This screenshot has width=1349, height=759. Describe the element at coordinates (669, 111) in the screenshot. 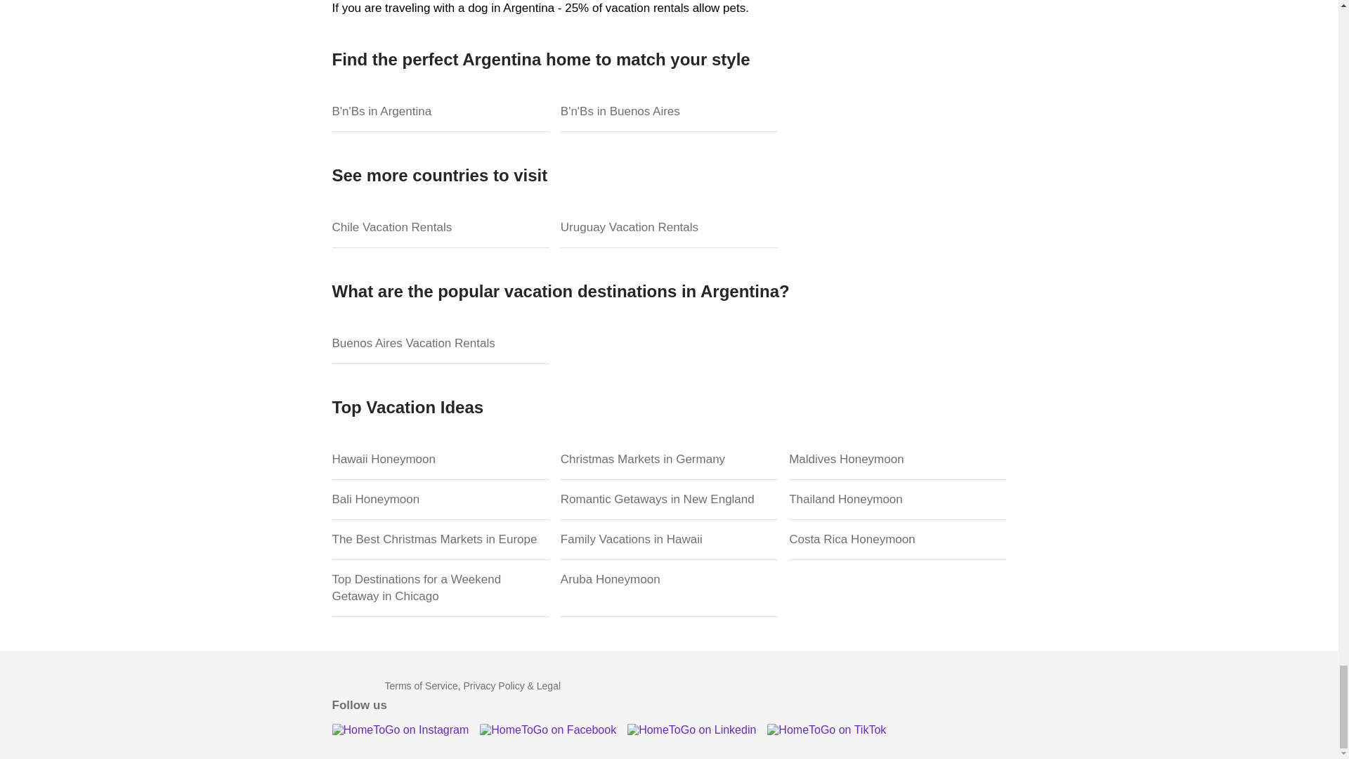

I see `B'n'Bs in Buenos Aires` at that location.